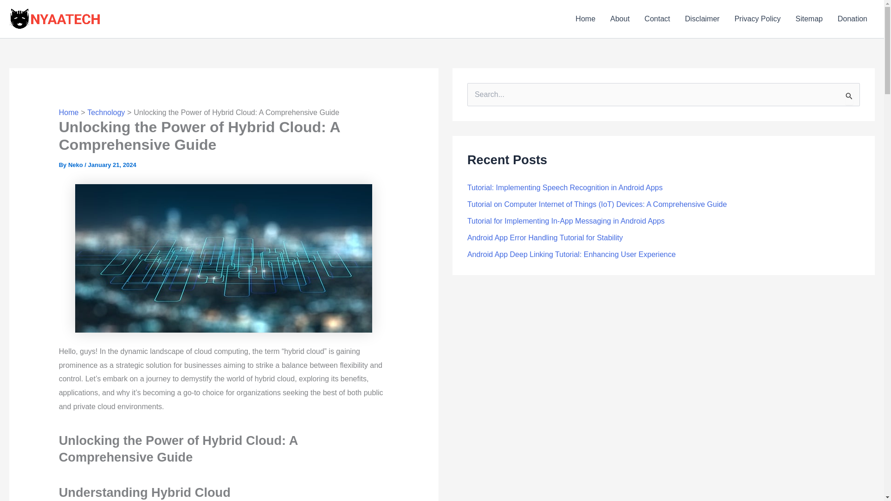  I want to click on About, so click(620, 19).